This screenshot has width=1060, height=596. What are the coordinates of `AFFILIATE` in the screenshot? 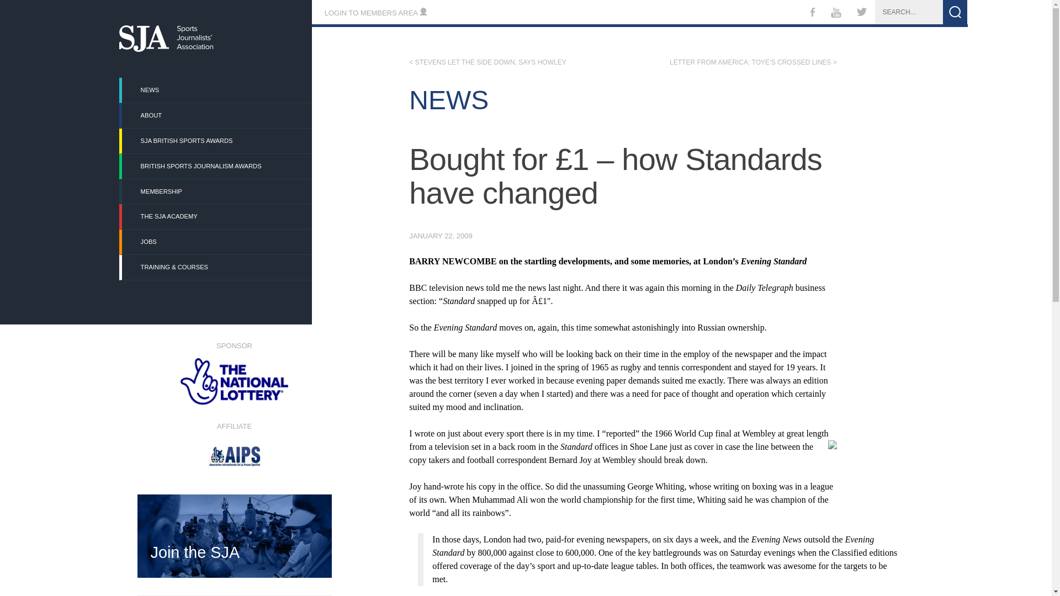 It's located at (234, 444).